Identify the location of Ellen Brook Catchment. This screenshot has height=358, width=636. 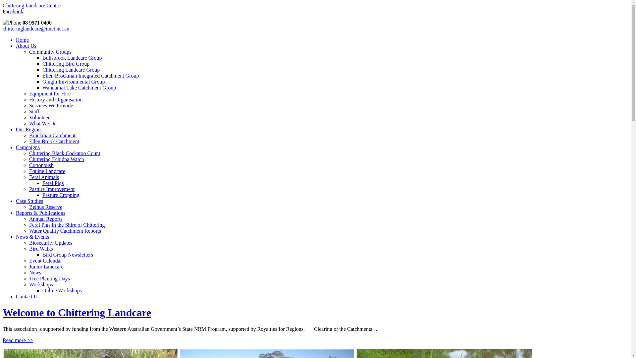
(54, 141).